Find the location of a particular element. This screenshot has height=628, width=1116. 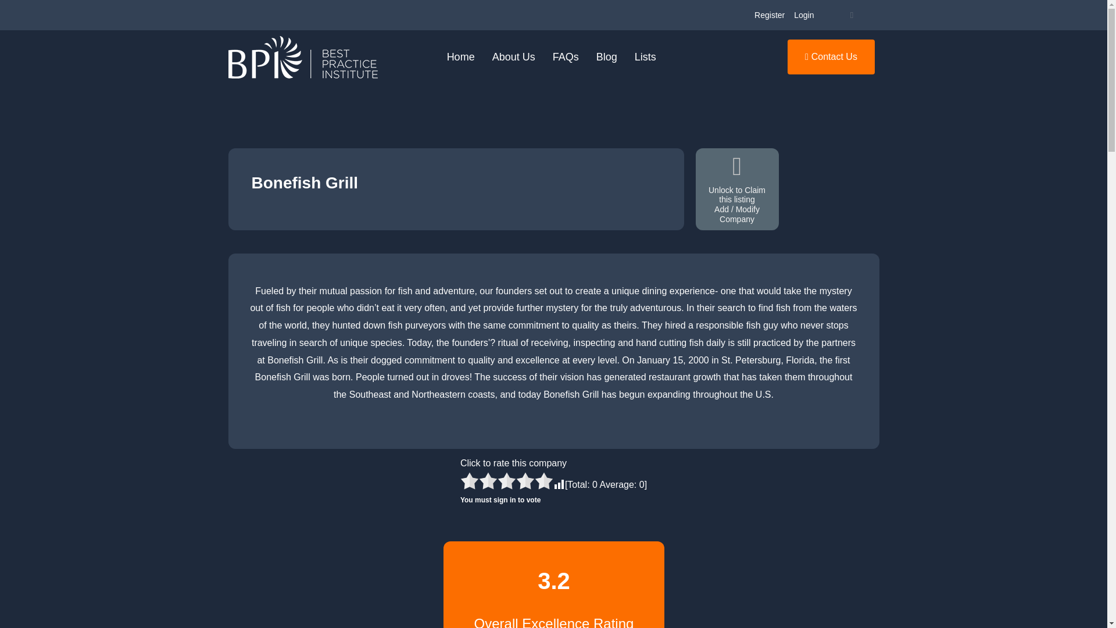

Blog is located at coordinates (607, 57).